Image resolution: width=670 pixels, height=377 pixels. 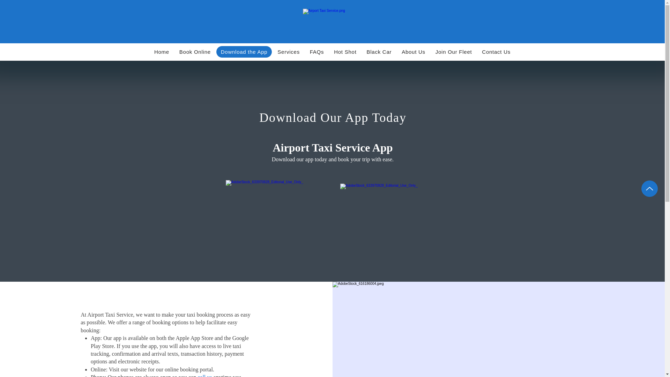 What do you see at coordinates (204, 376) in the screenshot?
I see `call us` at bounding box center [204, 376].